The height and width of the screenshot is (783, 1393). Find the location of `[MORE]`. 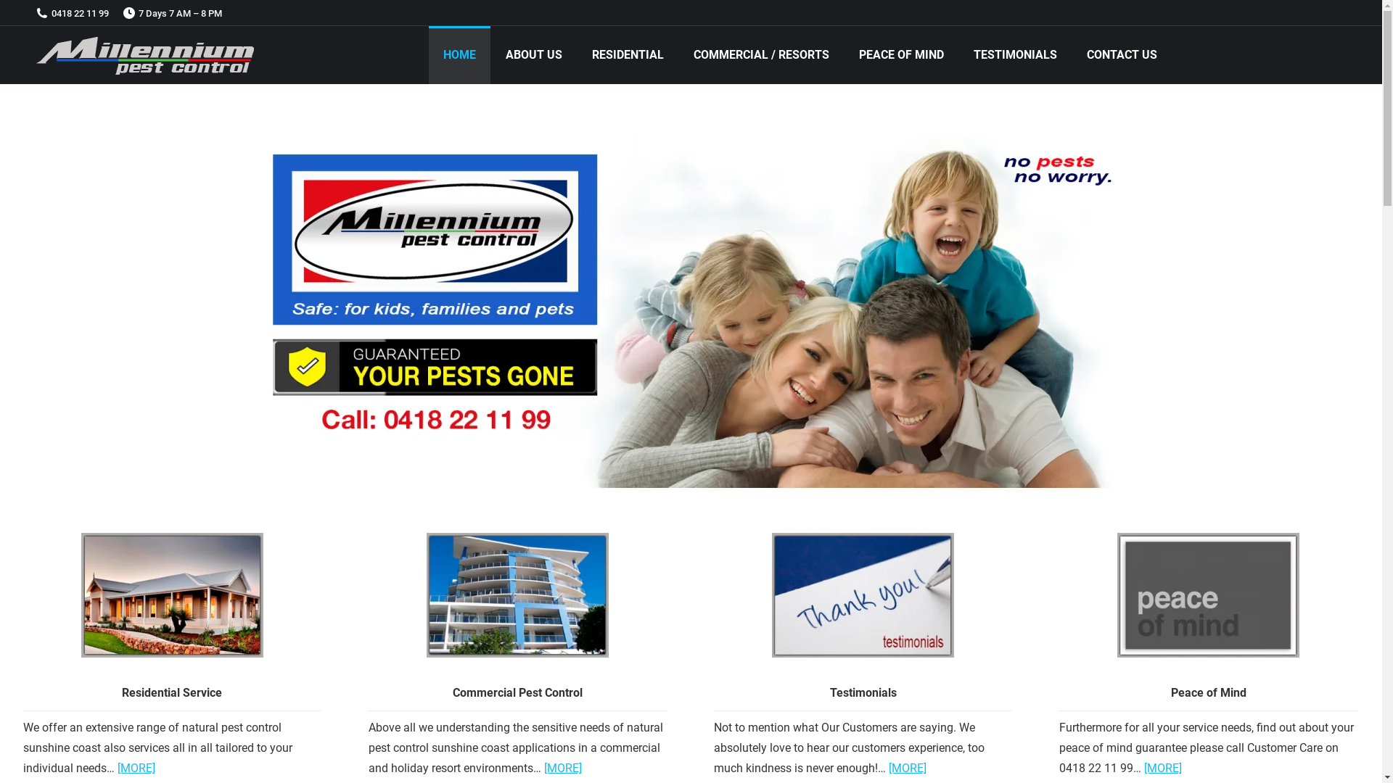

[MORE] is located at coordinates (1163, 768).